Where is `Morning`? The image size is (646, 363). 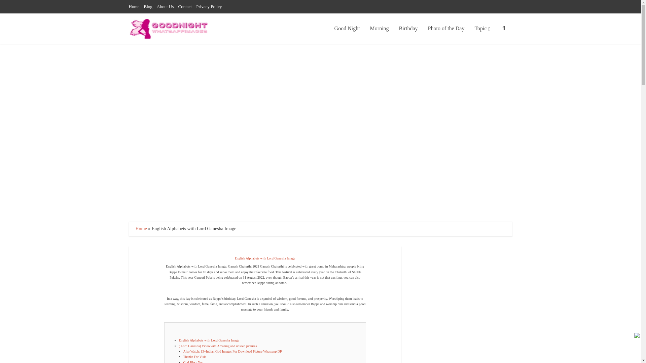 Morning is located at coordinates (380, 28).